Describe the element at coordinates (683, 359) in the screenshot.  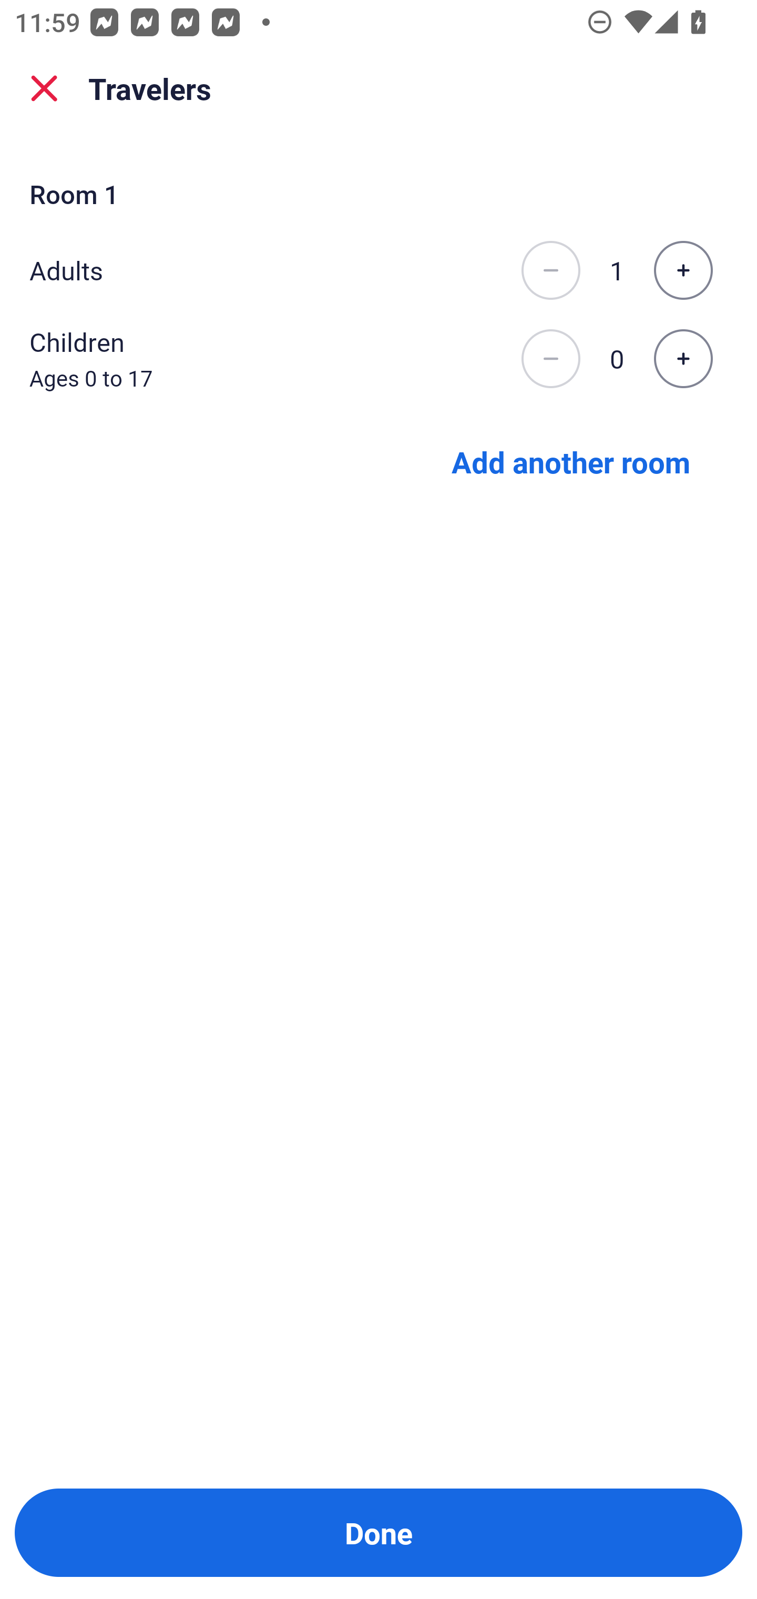
I see `Increase the number of children` at that location.